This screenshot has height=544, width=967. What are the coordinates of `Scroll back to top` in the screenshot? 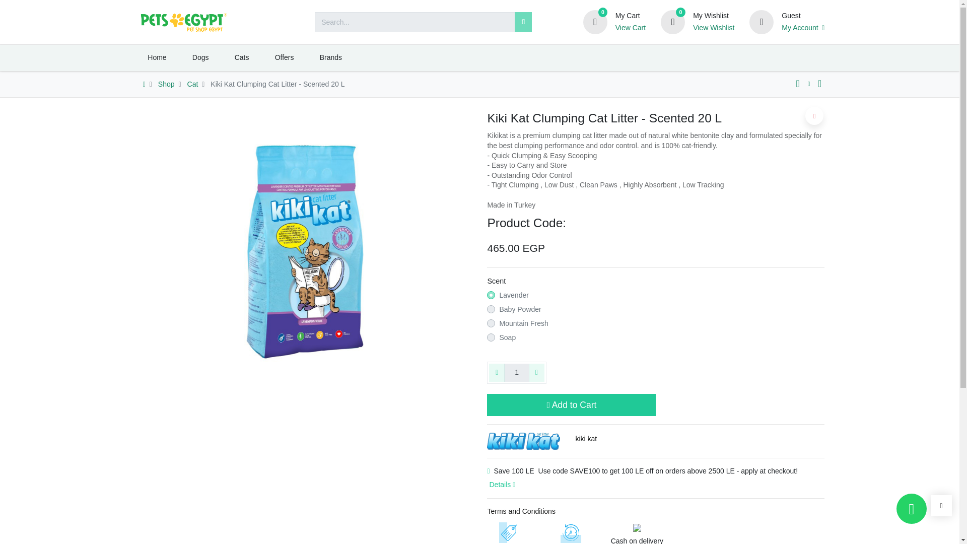 It's located at (941, 505).